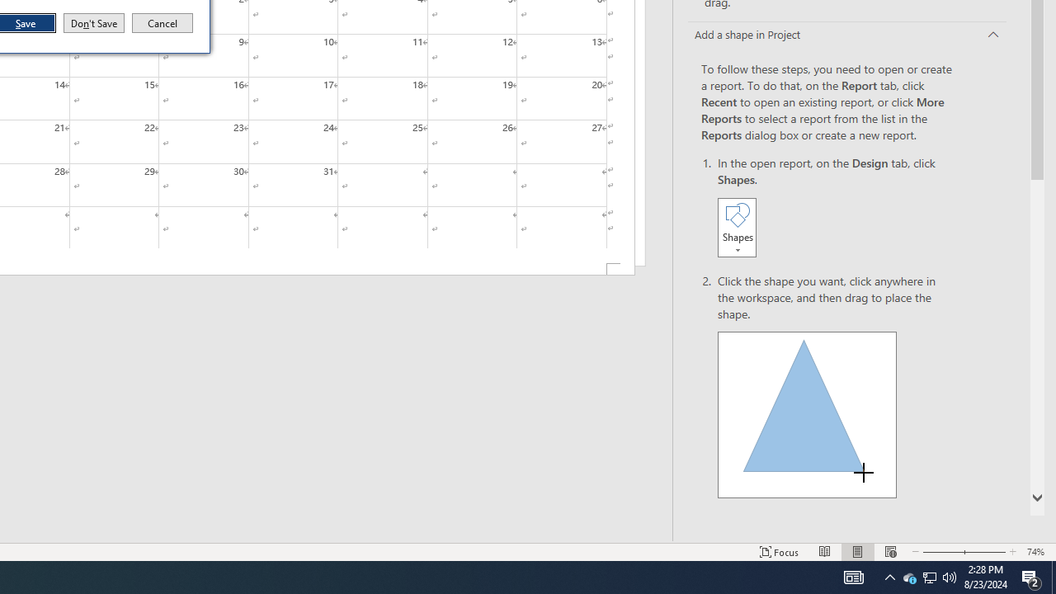 The image size is (1056, 594). Describe the element at coordinates (807, 414) in the screenshot. I see `Action Center, 2 new notifications` at that location.